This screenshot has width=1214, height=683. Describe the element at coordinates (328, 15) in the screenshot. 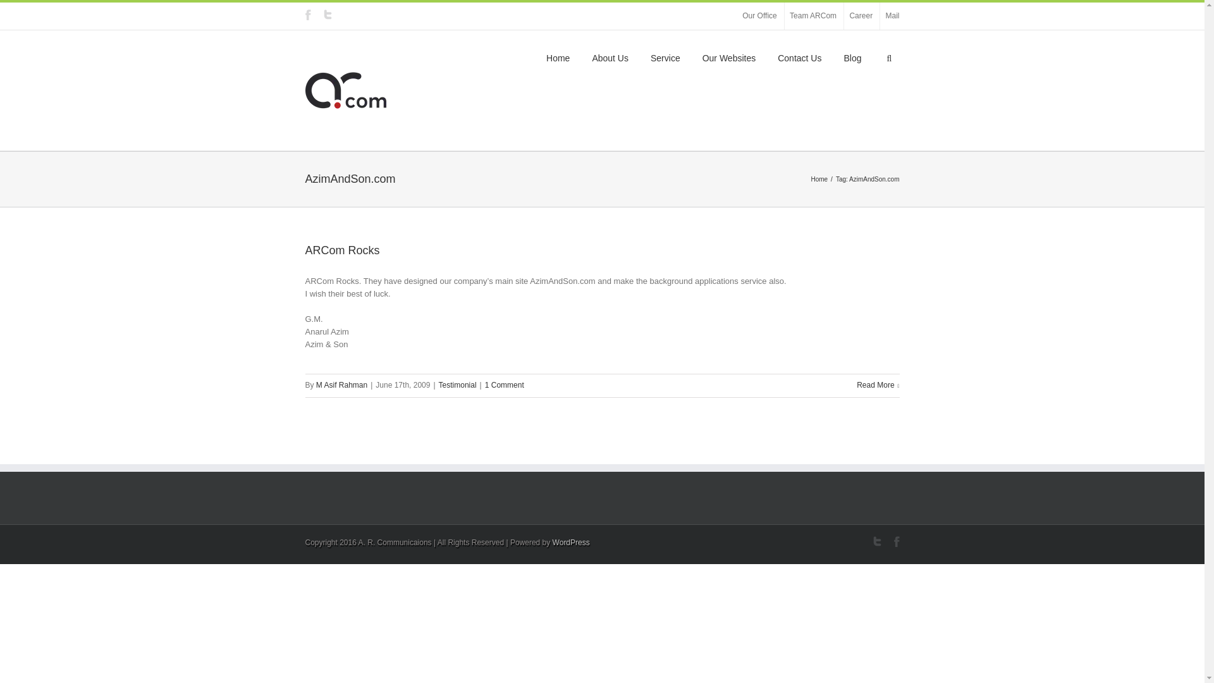

I see `Twitter` at that location.